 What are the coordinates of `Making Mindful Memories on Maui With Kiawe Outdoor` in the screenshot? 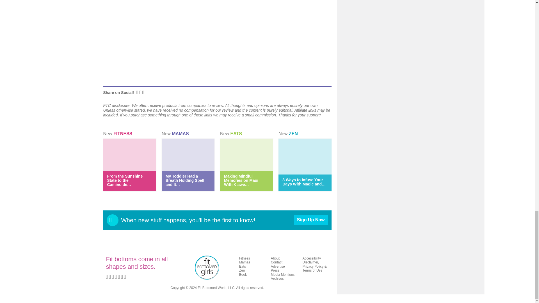 It's located at (241, 180).